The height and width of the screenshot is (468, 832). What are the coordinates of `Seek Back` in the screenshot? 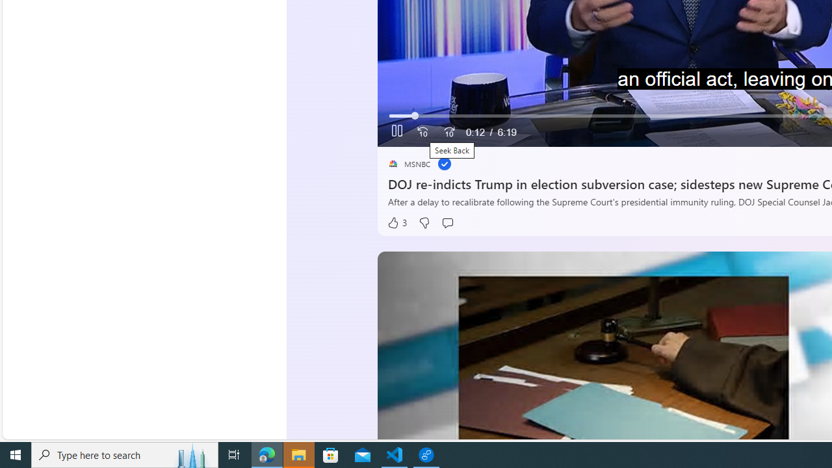 It's located at (422, 132).